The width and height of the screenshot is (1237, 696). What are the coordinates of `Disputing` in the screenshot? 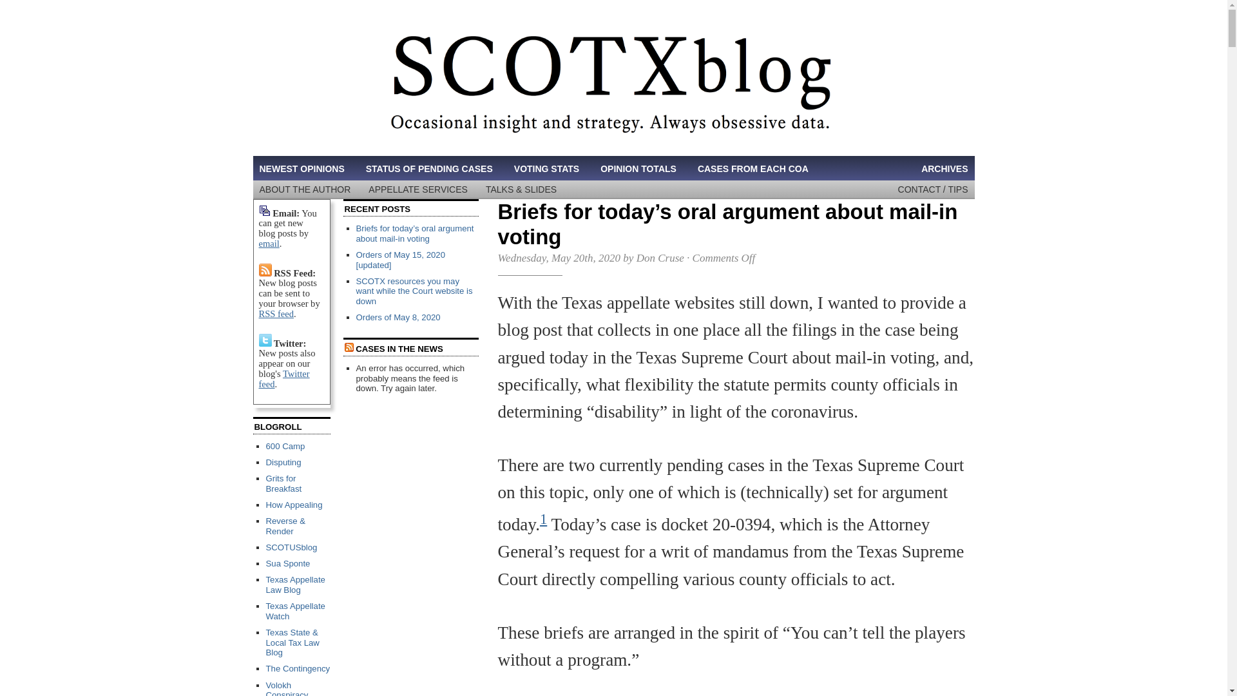 It's located at (283, 461).